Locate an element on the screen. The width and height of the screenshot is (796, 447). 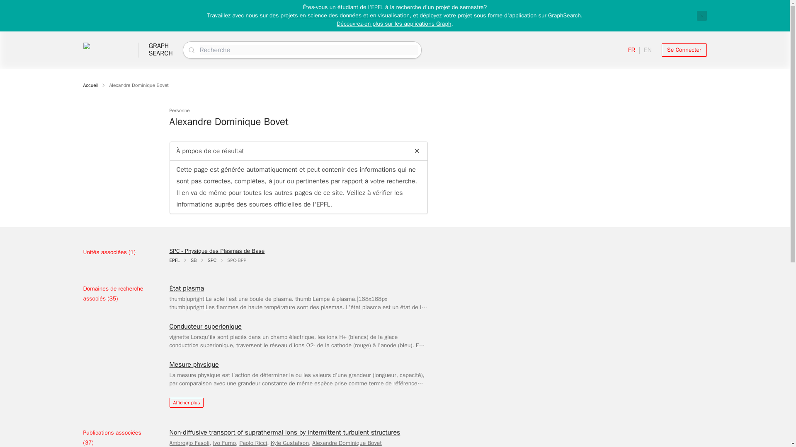
Paolo Ricci is located at coordinates (253, 443).